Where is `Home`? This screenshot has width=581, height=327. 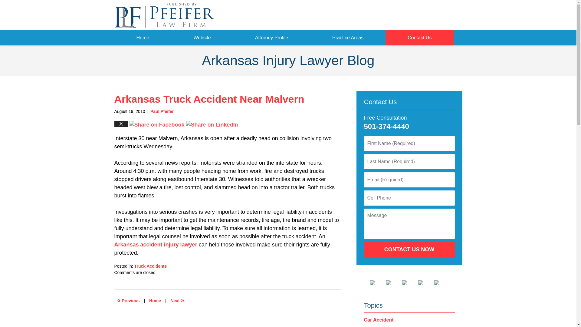
Home is located at coordinates (143, 38).